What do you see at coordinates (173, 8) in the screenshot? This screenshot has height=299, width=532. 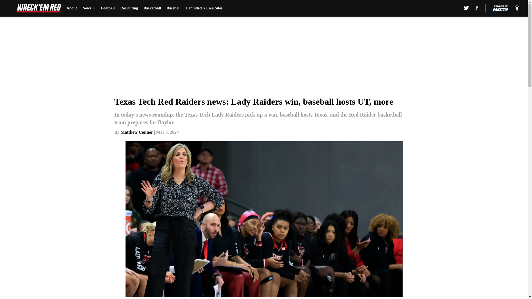 I see `Baseball` at bounding box center [173, 8].